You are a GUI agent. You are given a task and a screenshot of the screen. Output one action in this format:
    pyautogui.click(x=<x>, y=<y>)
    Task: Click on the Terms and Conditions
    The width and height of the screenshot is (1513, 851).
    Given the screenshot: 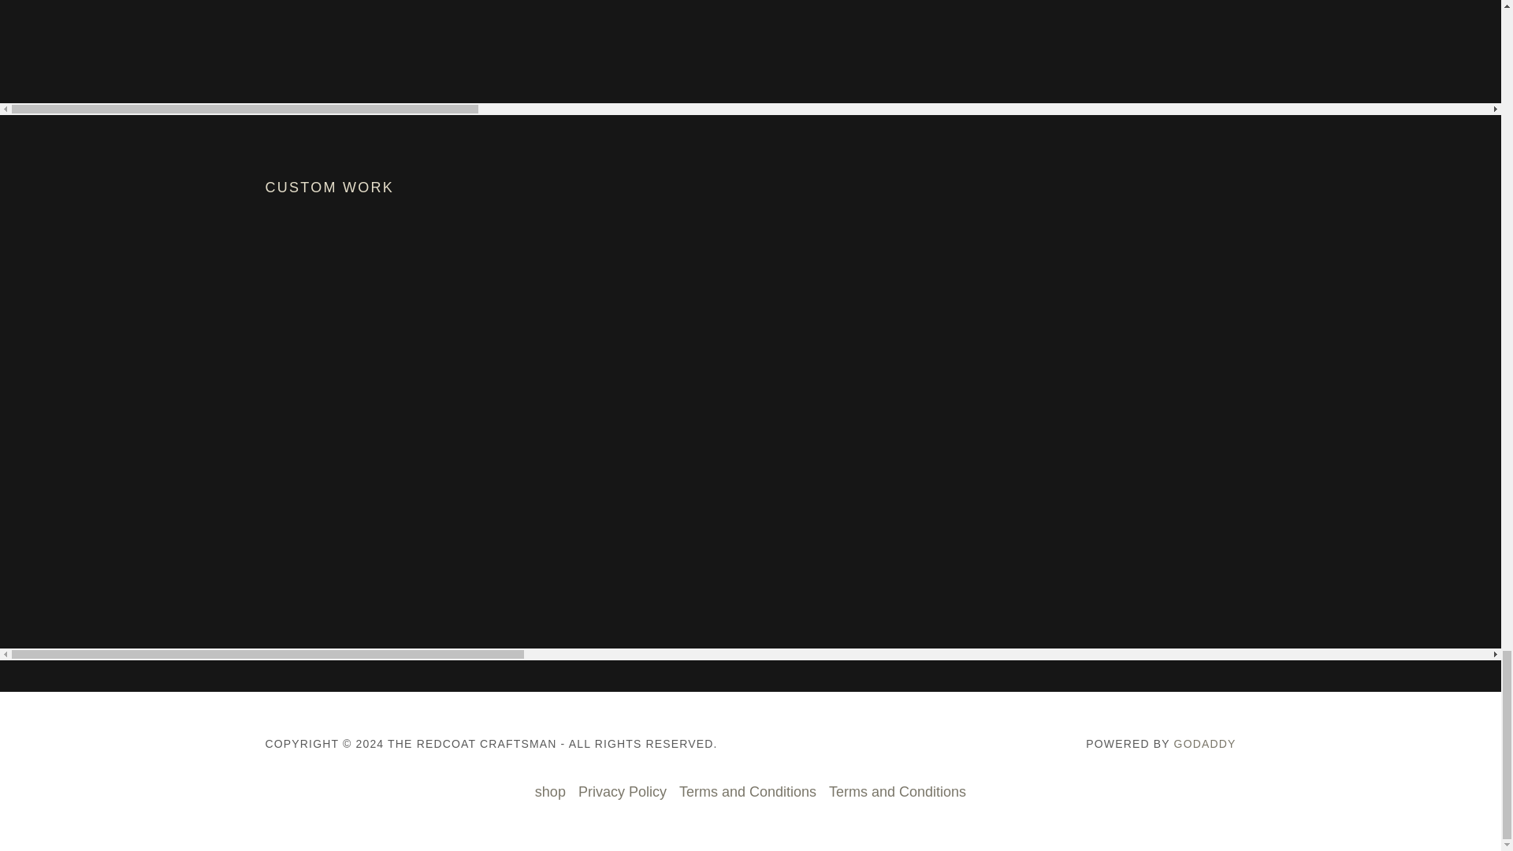 What is the action you would take?
    pyautogui.click(x=898, y=792)
    